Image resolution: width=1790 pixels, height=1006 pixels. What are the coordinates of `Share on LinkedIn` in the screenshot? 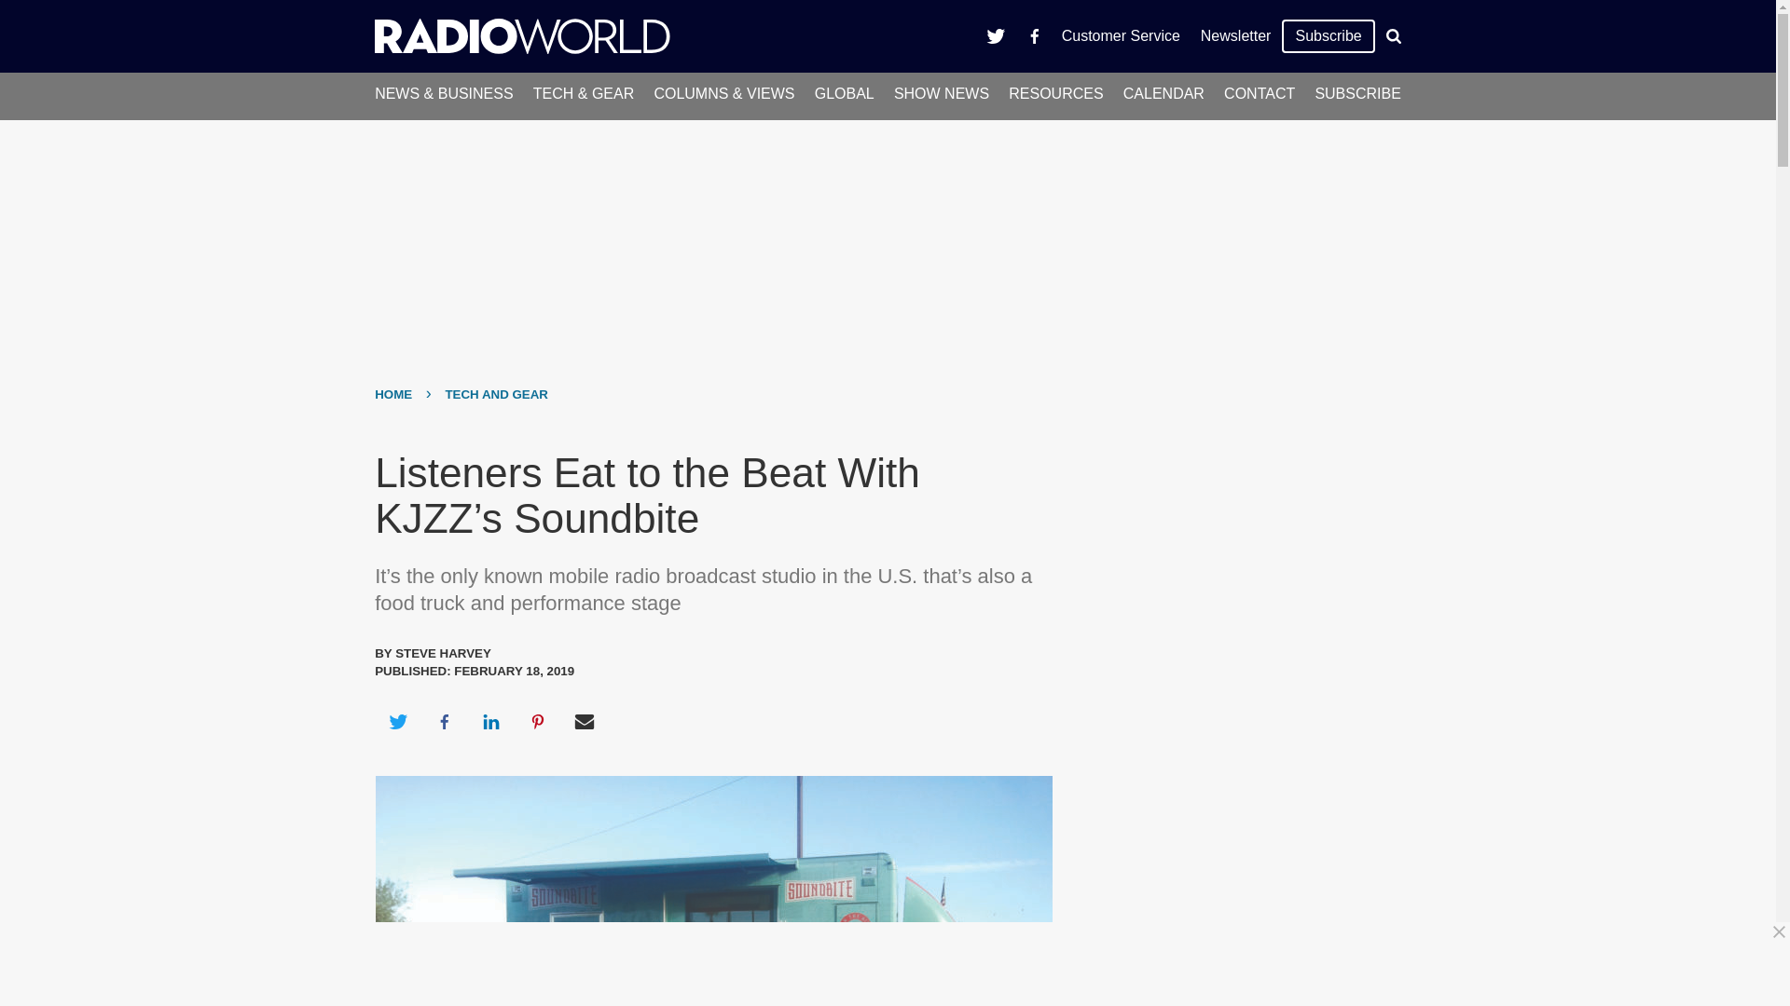 It's located at (490, 721).